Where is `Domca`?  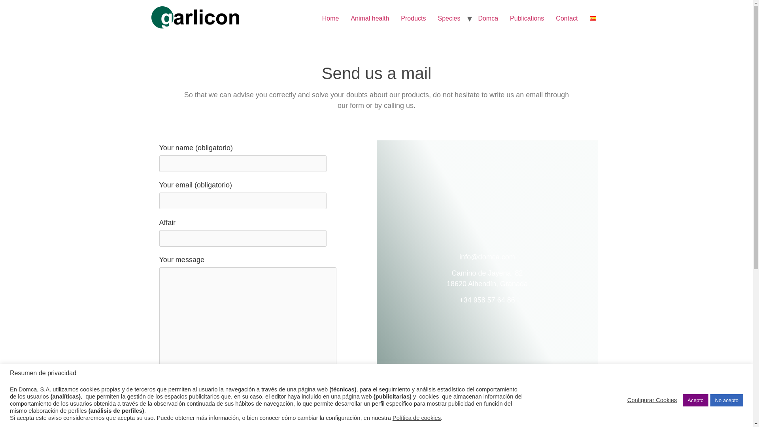 Domca is located at coordinates (488, 18).